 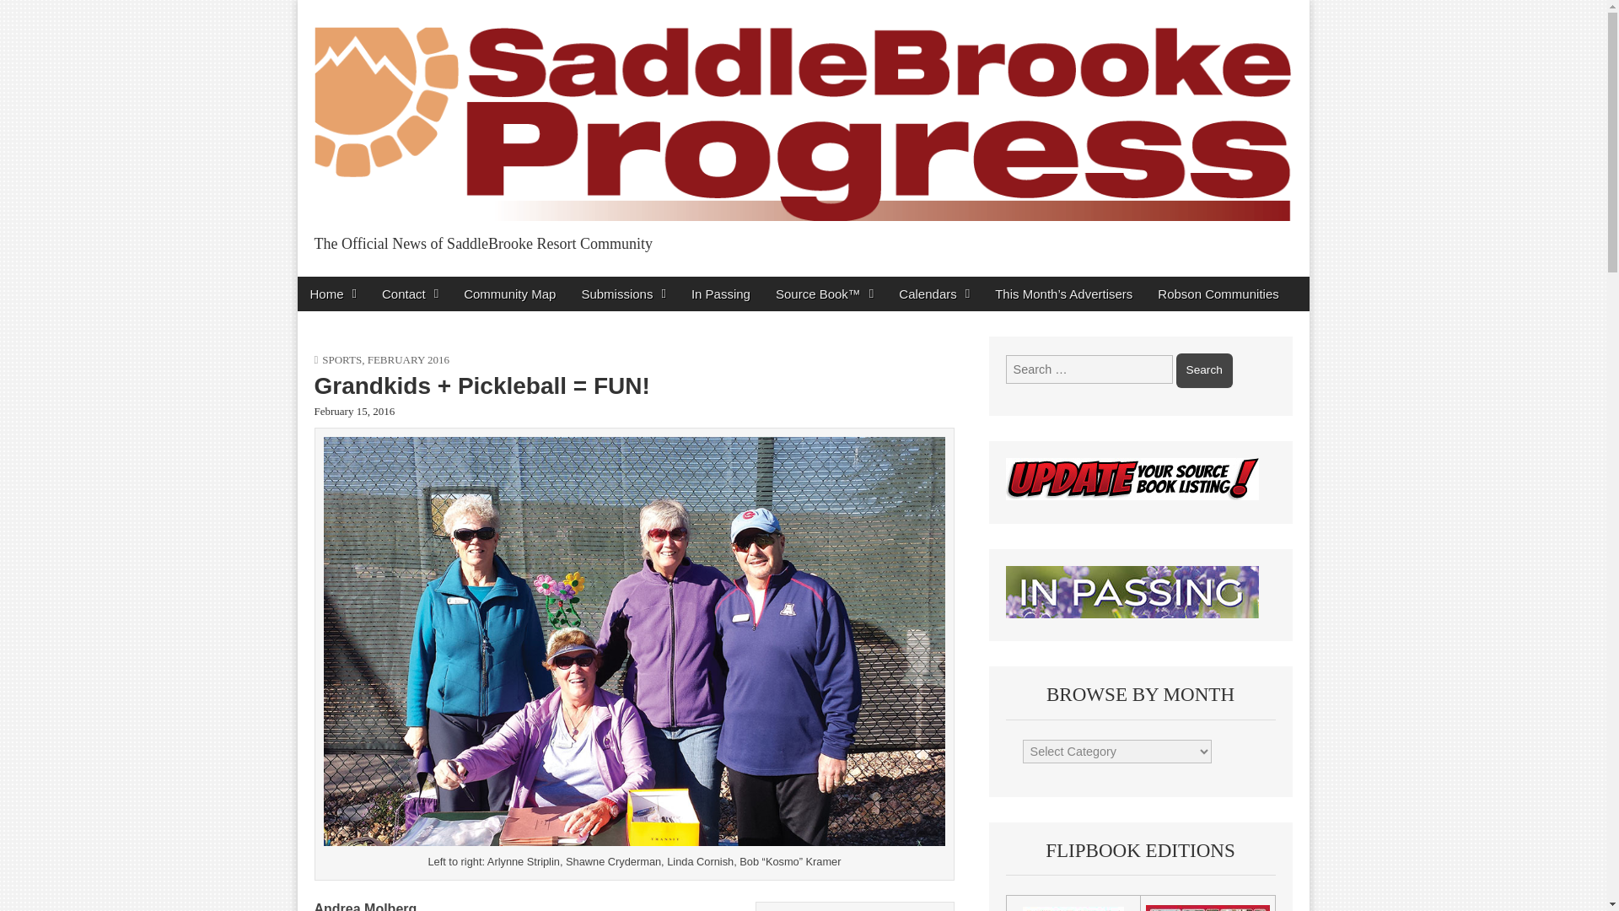 What do you see at coordinates (503, 280) in the screenshot?
I see `SaddleBrooke Progress` at bounding box center [503, 280].